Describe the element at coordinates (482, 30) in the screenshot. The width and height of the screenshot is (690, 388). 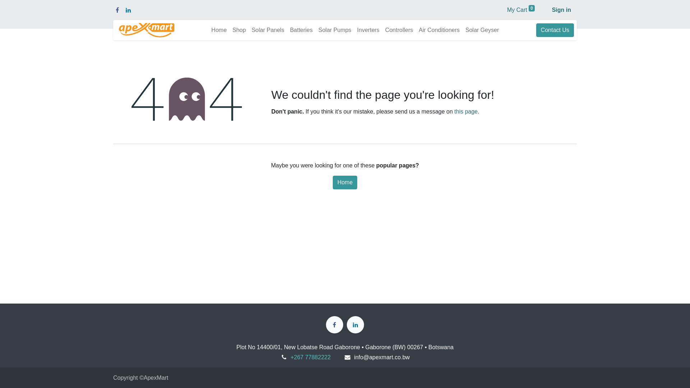
I see `Solar Geyser` at that location.